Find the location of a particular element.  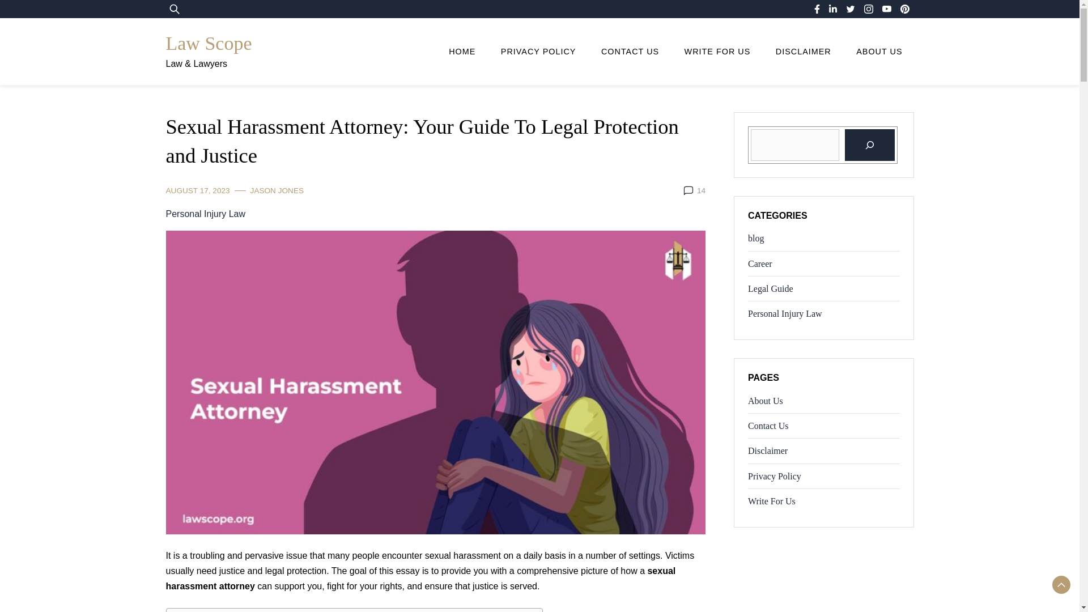

Search is located at coordinates (42, 16).